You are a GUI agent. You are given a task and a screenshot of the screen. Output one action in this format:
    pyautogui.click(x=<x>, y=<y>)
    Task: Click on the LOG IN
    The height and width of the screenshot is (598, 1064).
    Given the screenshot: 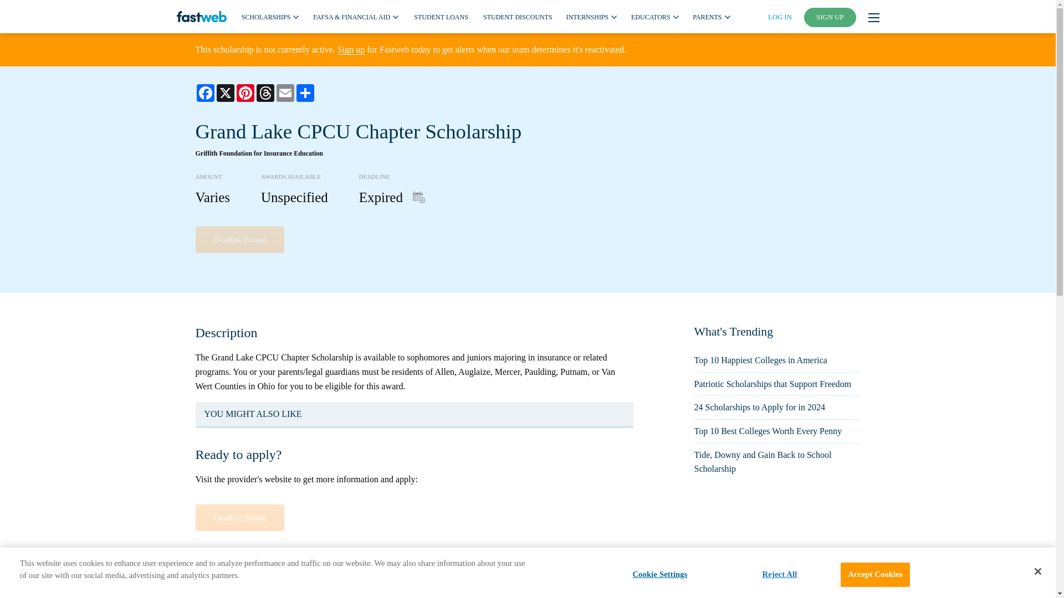 What is the action you would take?
    pyautogui.click(x=780, y=17)
    